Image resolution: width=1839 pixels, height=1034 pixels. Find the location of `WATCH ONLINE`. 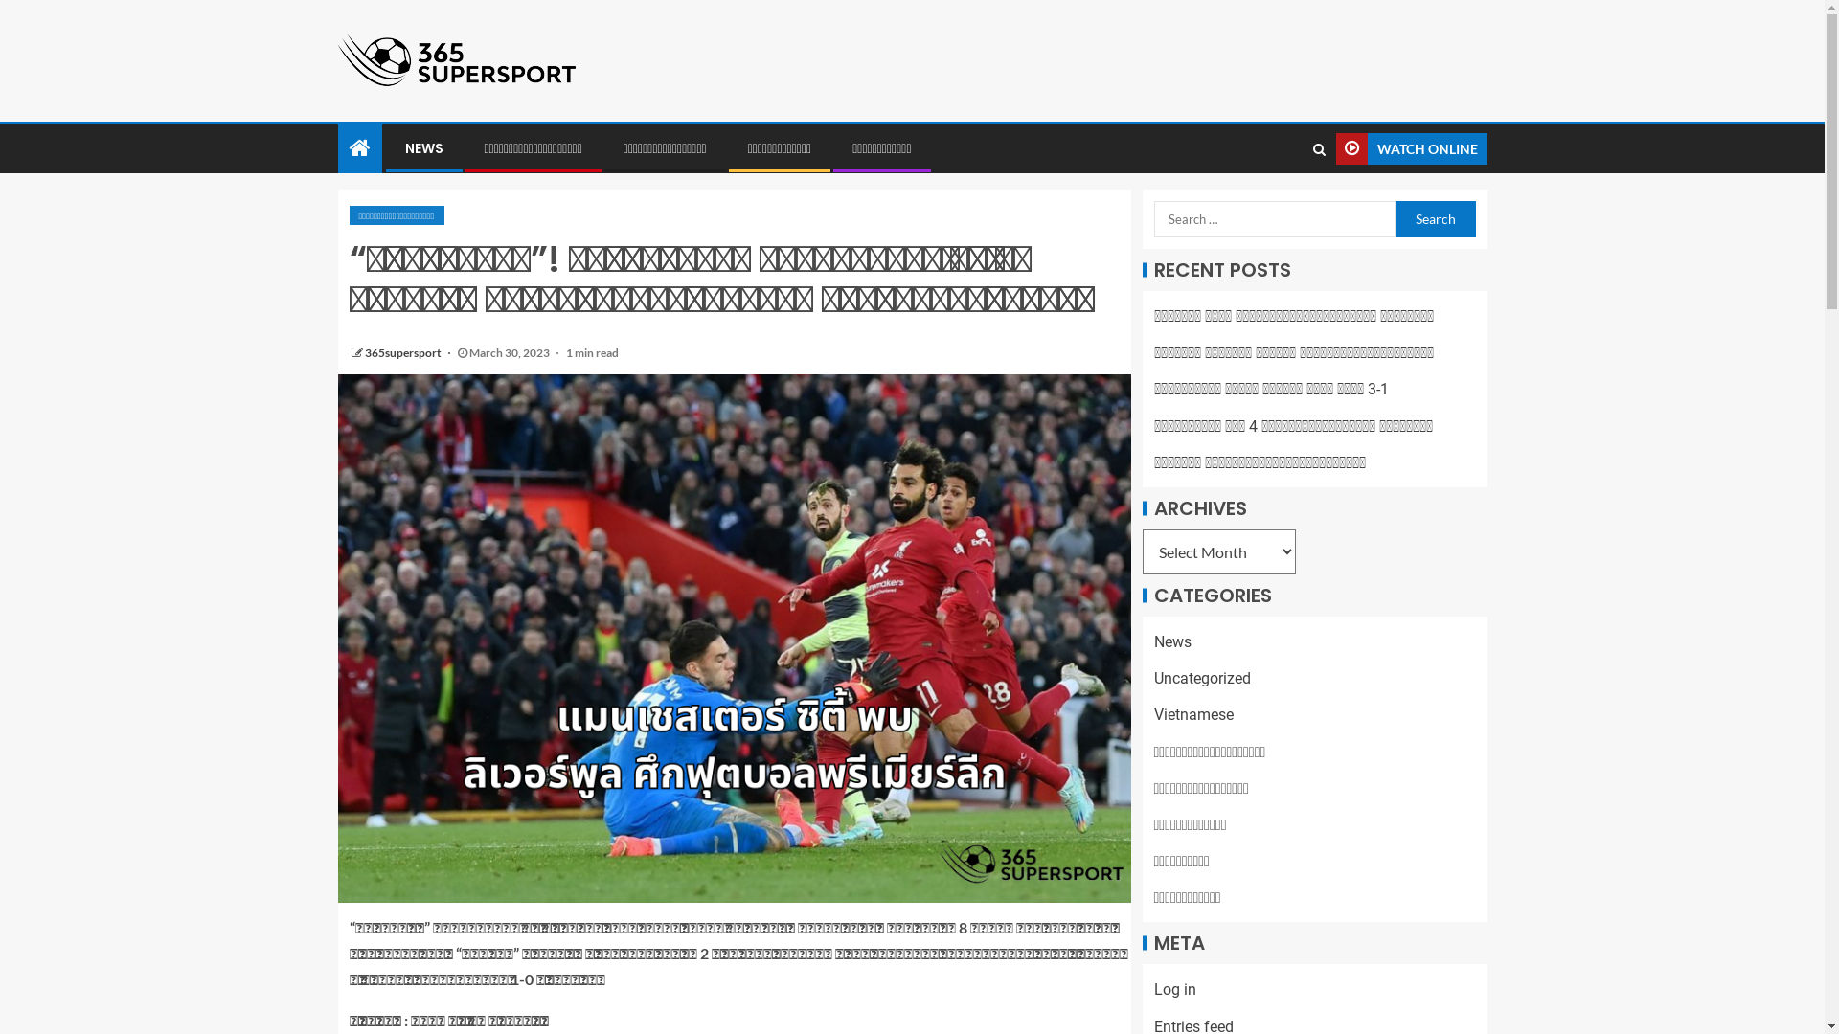

WATCH ONLINE is located at coordinates (1411, 149).